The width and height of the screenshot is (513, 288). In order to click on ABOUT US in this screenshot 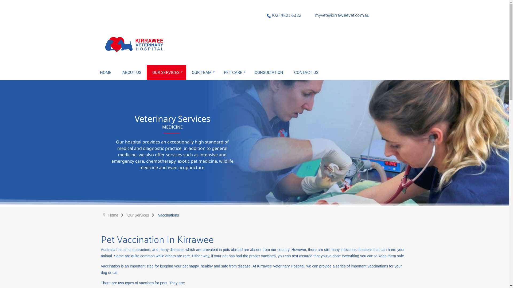, I will do `click(132, 73)`.